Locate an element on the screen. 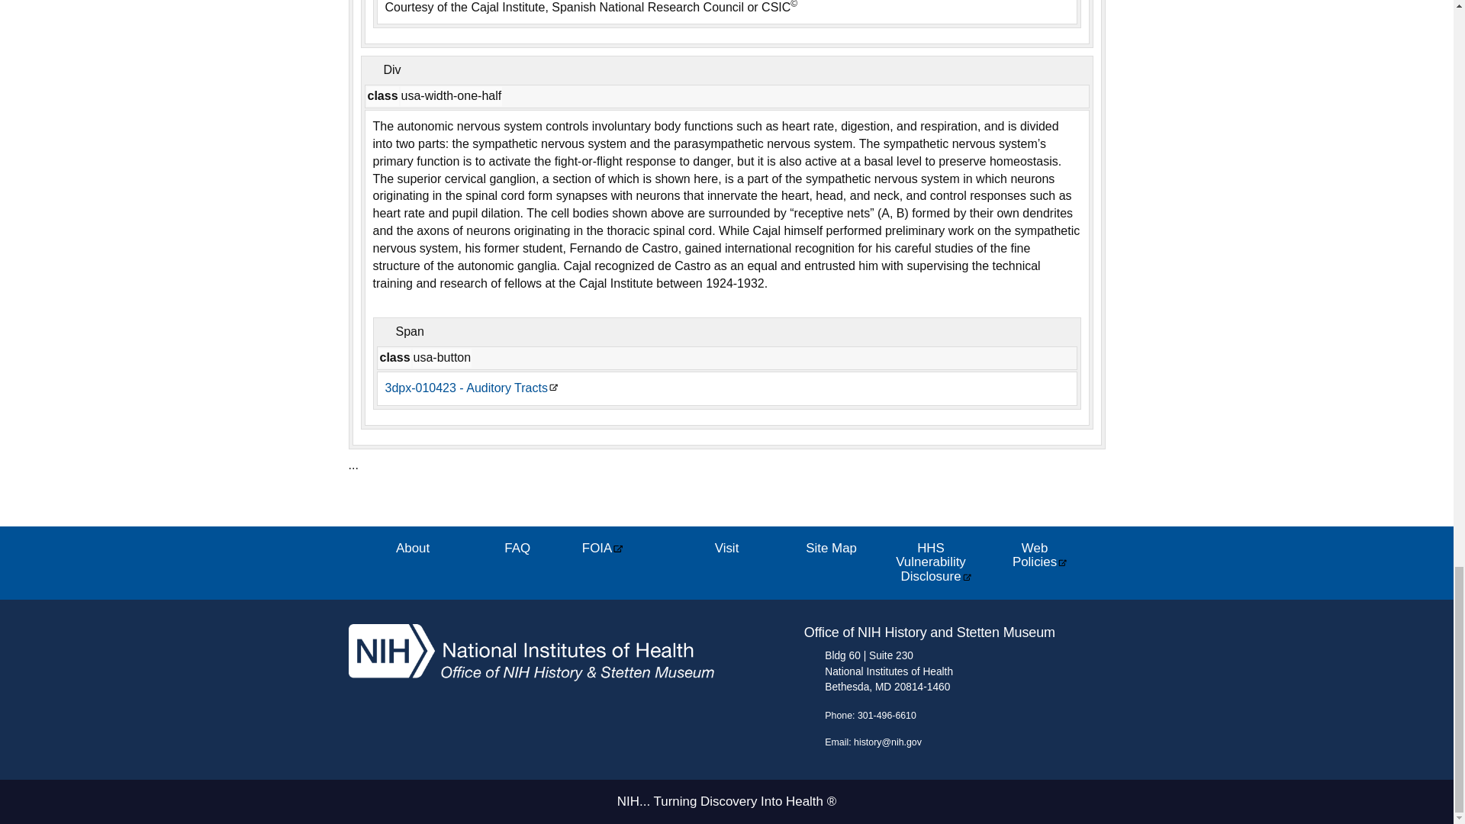  About is located at coordinates (412, 549).